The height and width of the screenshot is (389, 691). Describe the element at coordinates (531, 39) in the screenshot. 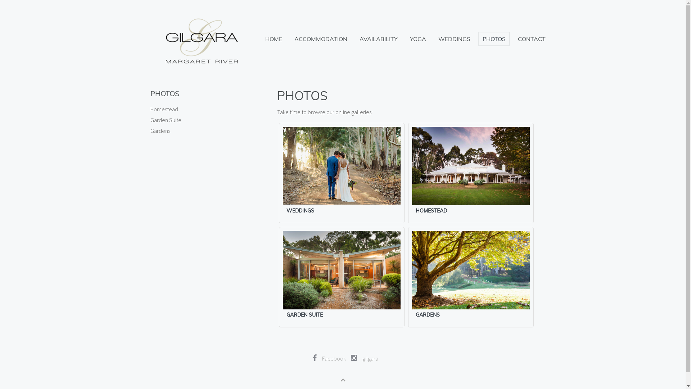

I see `CONTACT` at that location.